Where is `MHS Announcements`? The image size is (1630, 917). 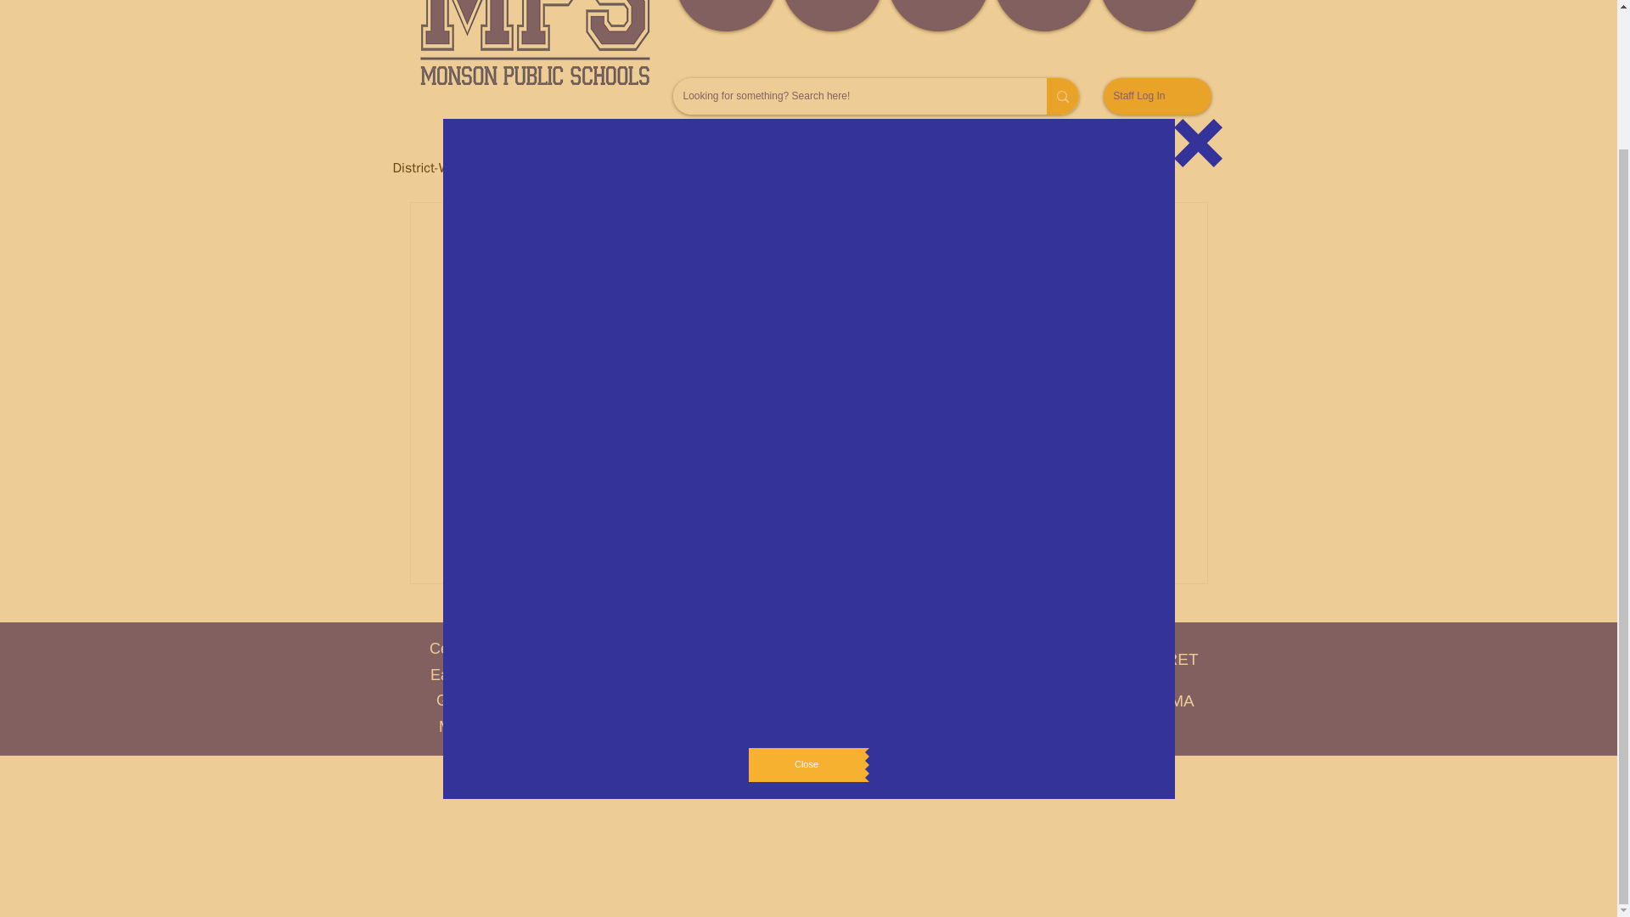
MHS Announcements is located at coordinates (980, 167).